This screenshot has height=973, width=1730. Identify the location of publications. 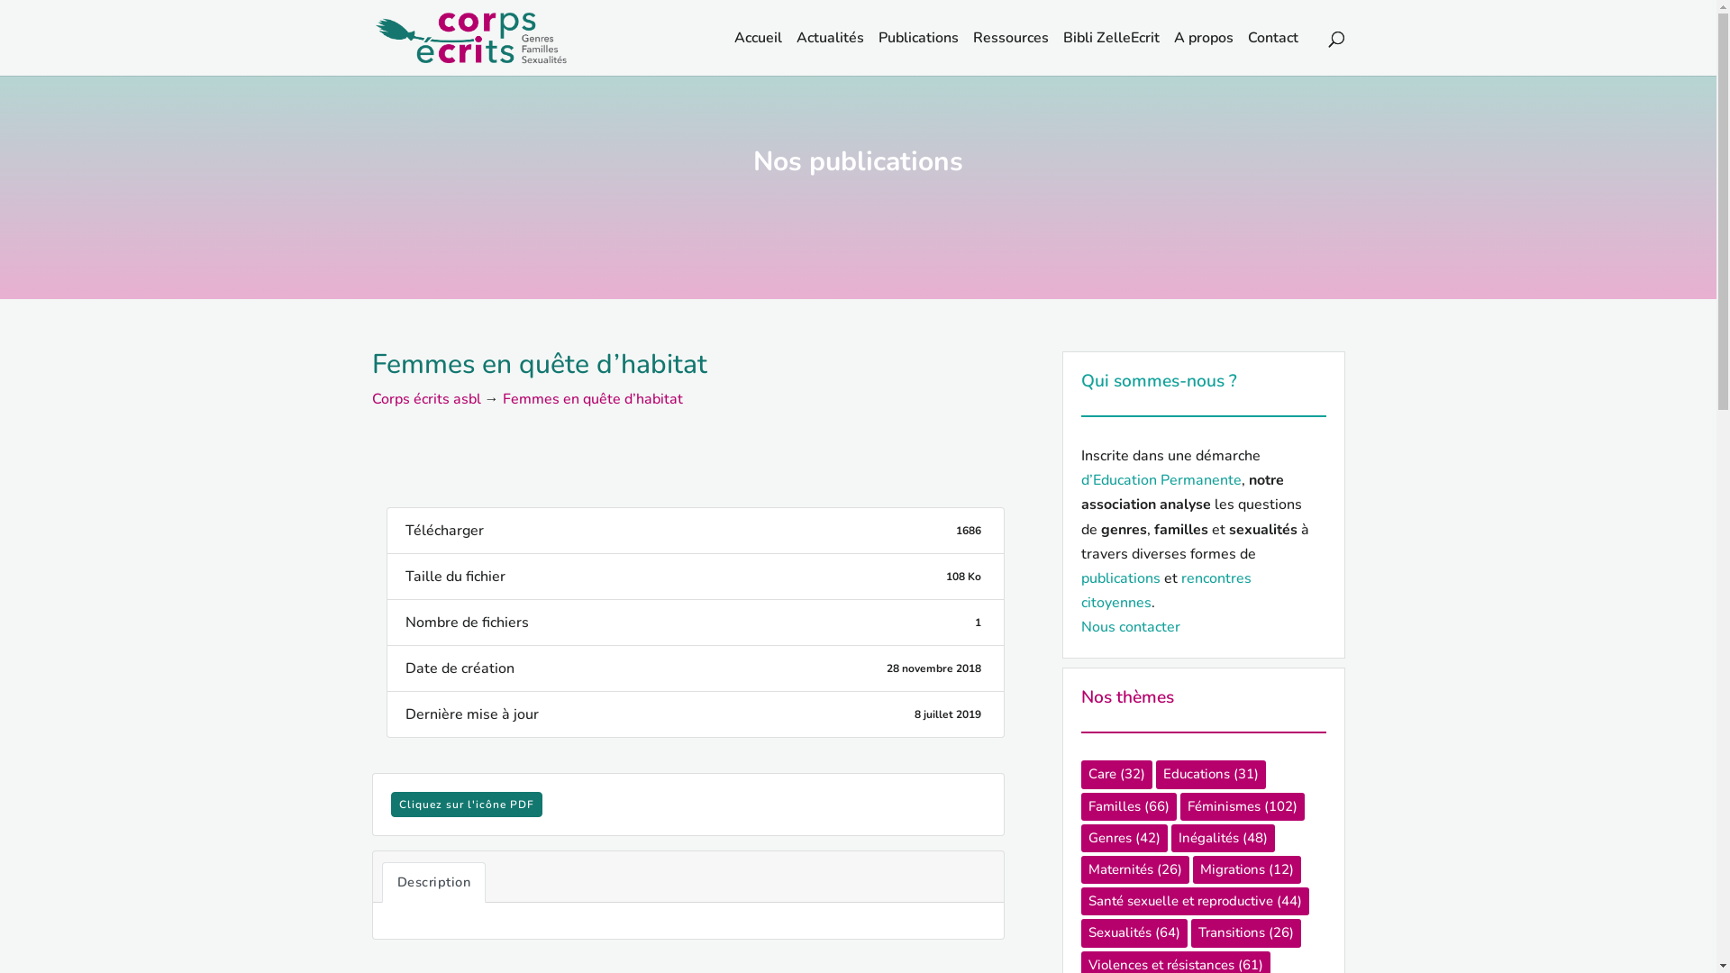
(1121, 578).